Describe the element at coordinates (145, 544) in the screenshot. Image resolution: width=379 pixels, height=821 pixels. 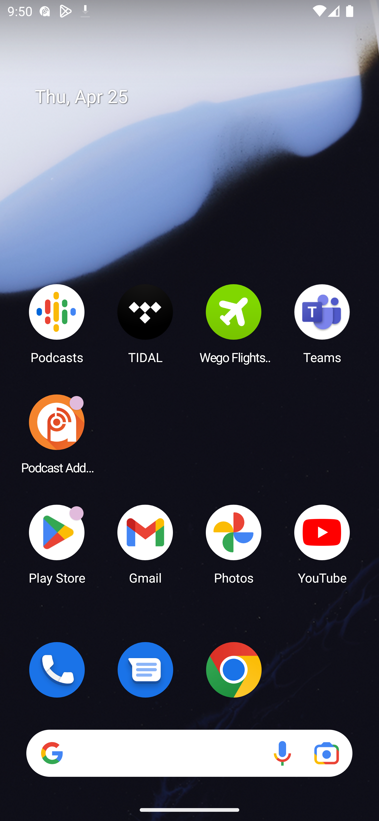
I see `Gmail` at that location.